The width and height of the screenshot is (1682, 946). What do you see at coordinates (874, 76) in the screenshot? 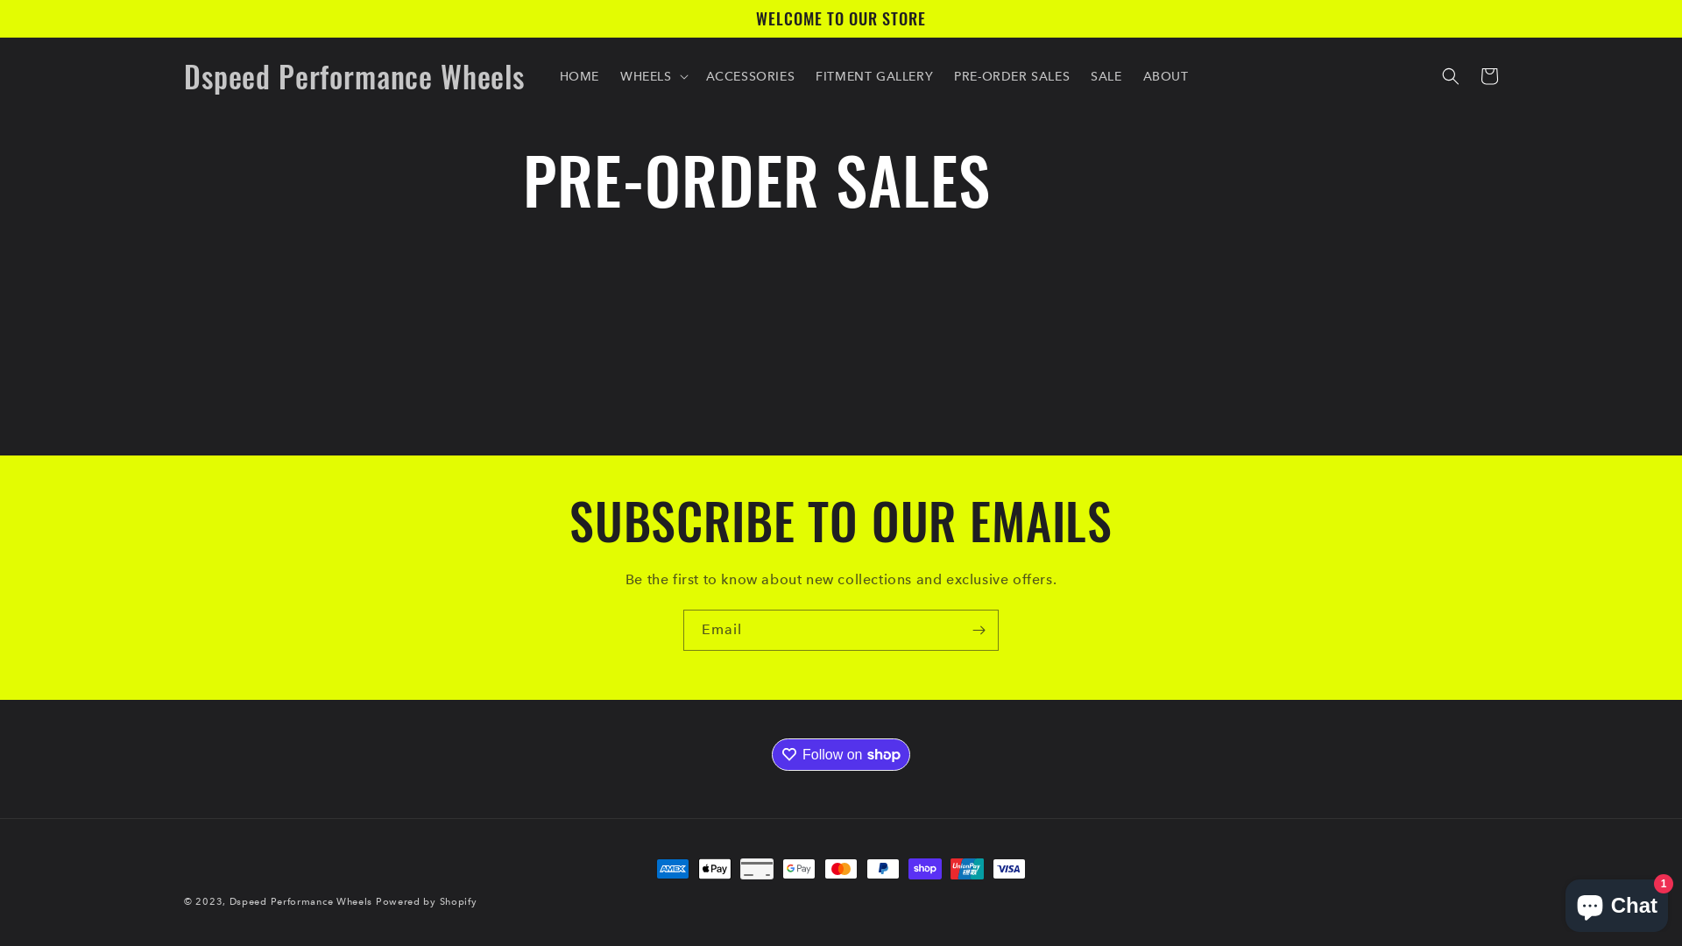
I see `FITMENT GALLERY` at bounding box center [874, 76].